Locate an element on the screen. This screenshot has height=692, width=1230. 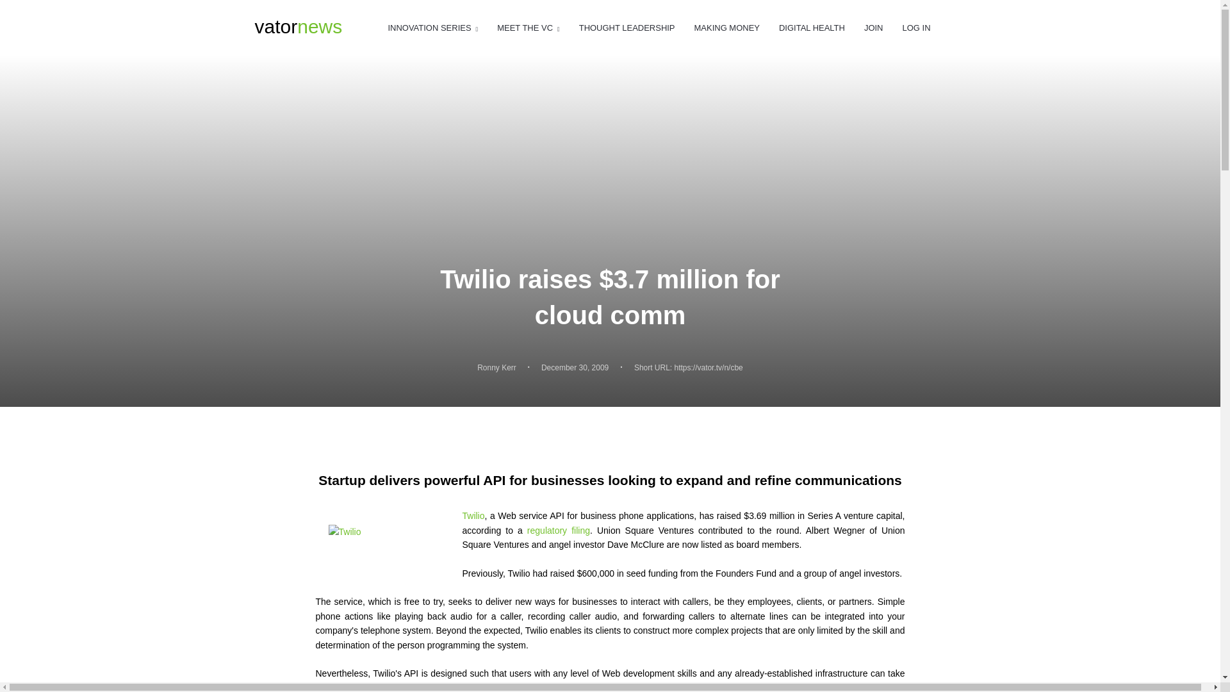
INNOVATION SERIES is located at coordinates (388, 546).